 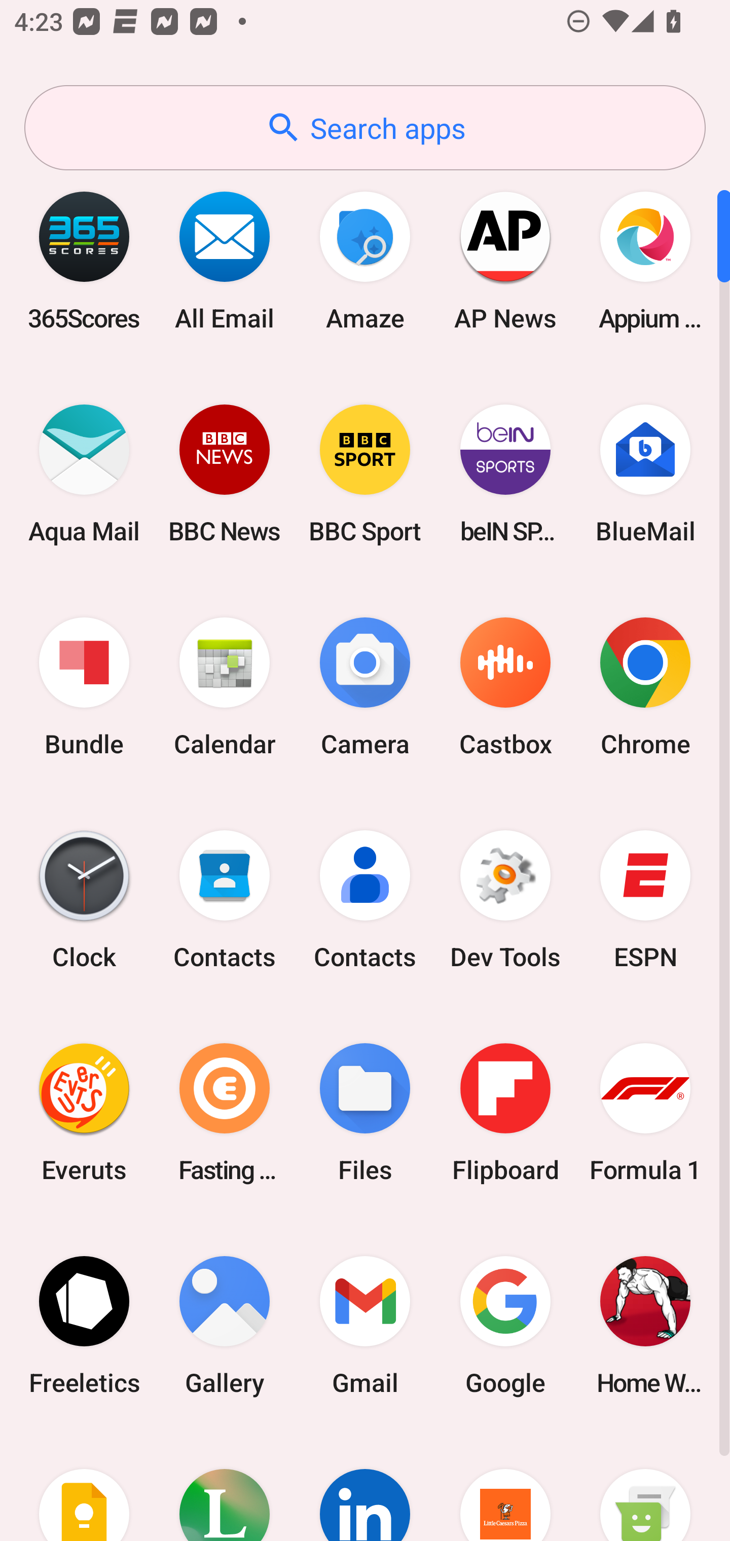 I want to click on Dev Tools, so click(x=505, y=900).